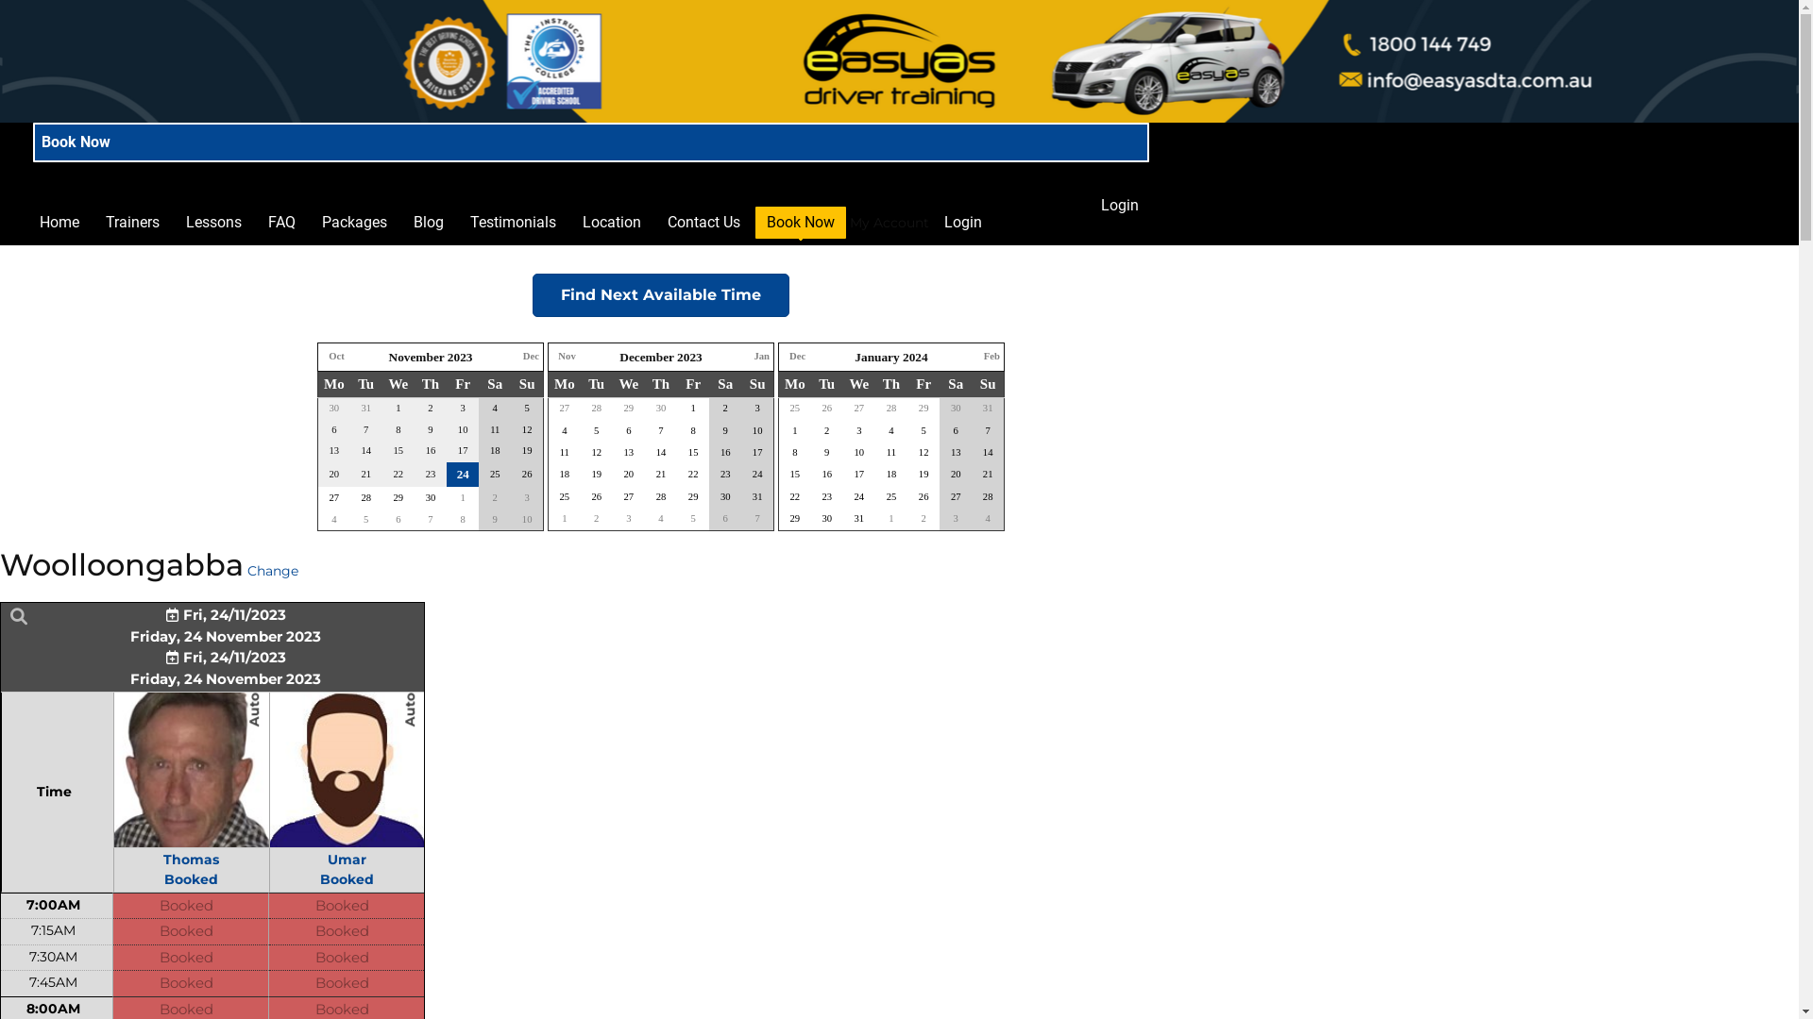 This screenshot has width=1813, height=1019. What do you see at coordinates (398, 519) in the screenshot?
I see `6` at bounding box center [398, 519].